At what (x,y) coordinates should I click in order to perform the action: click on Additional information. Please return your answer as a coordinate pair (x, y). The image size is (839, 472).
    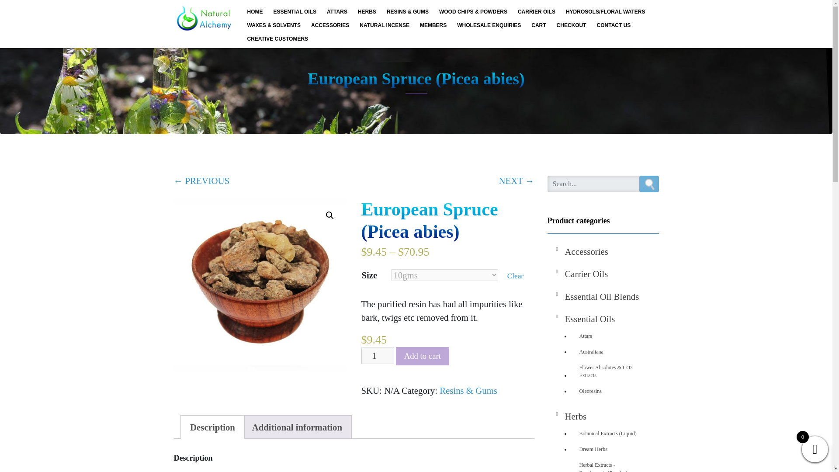
    Looking at the image, I should click on (297, 427).